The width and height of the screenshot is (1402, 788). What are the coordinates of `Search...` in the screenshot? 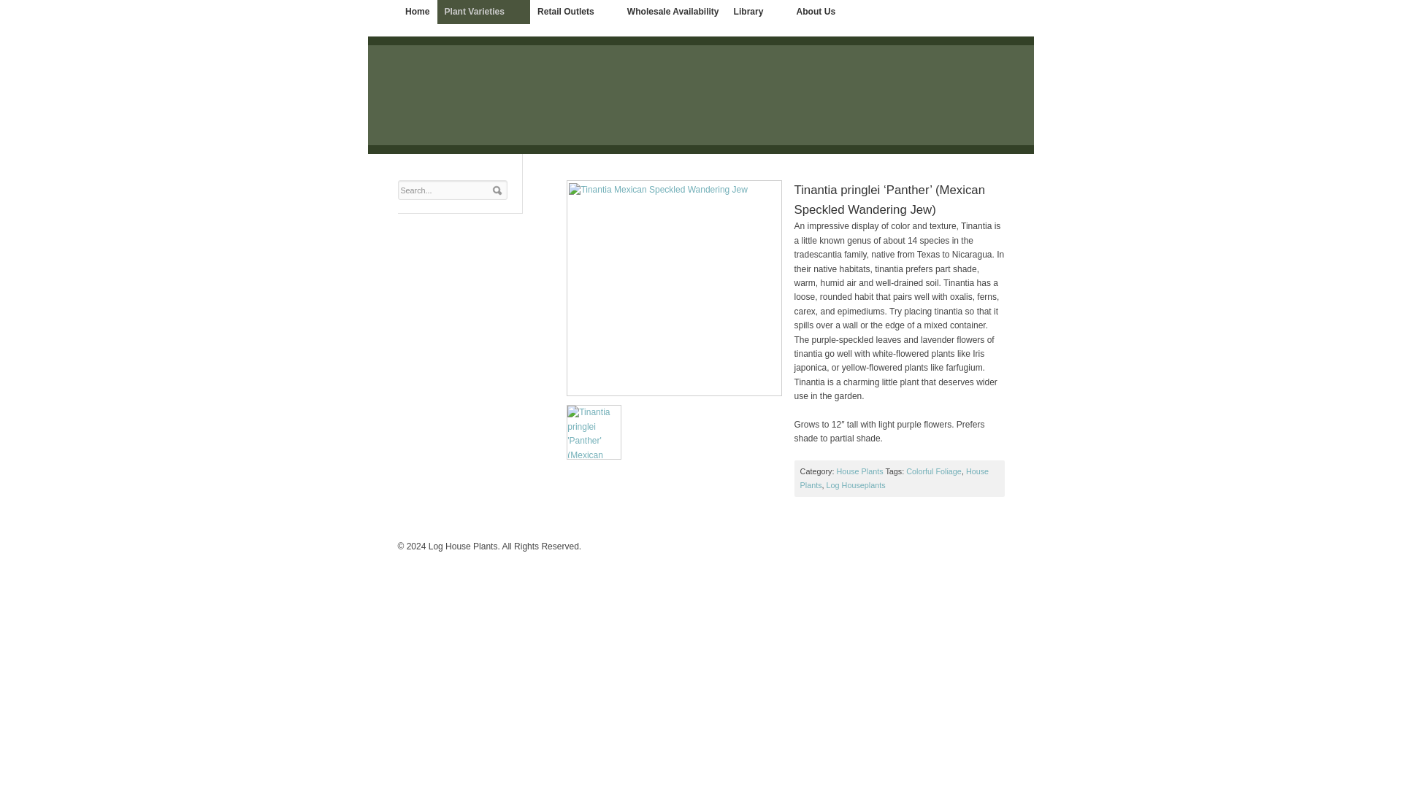 It's located at (444, 190).